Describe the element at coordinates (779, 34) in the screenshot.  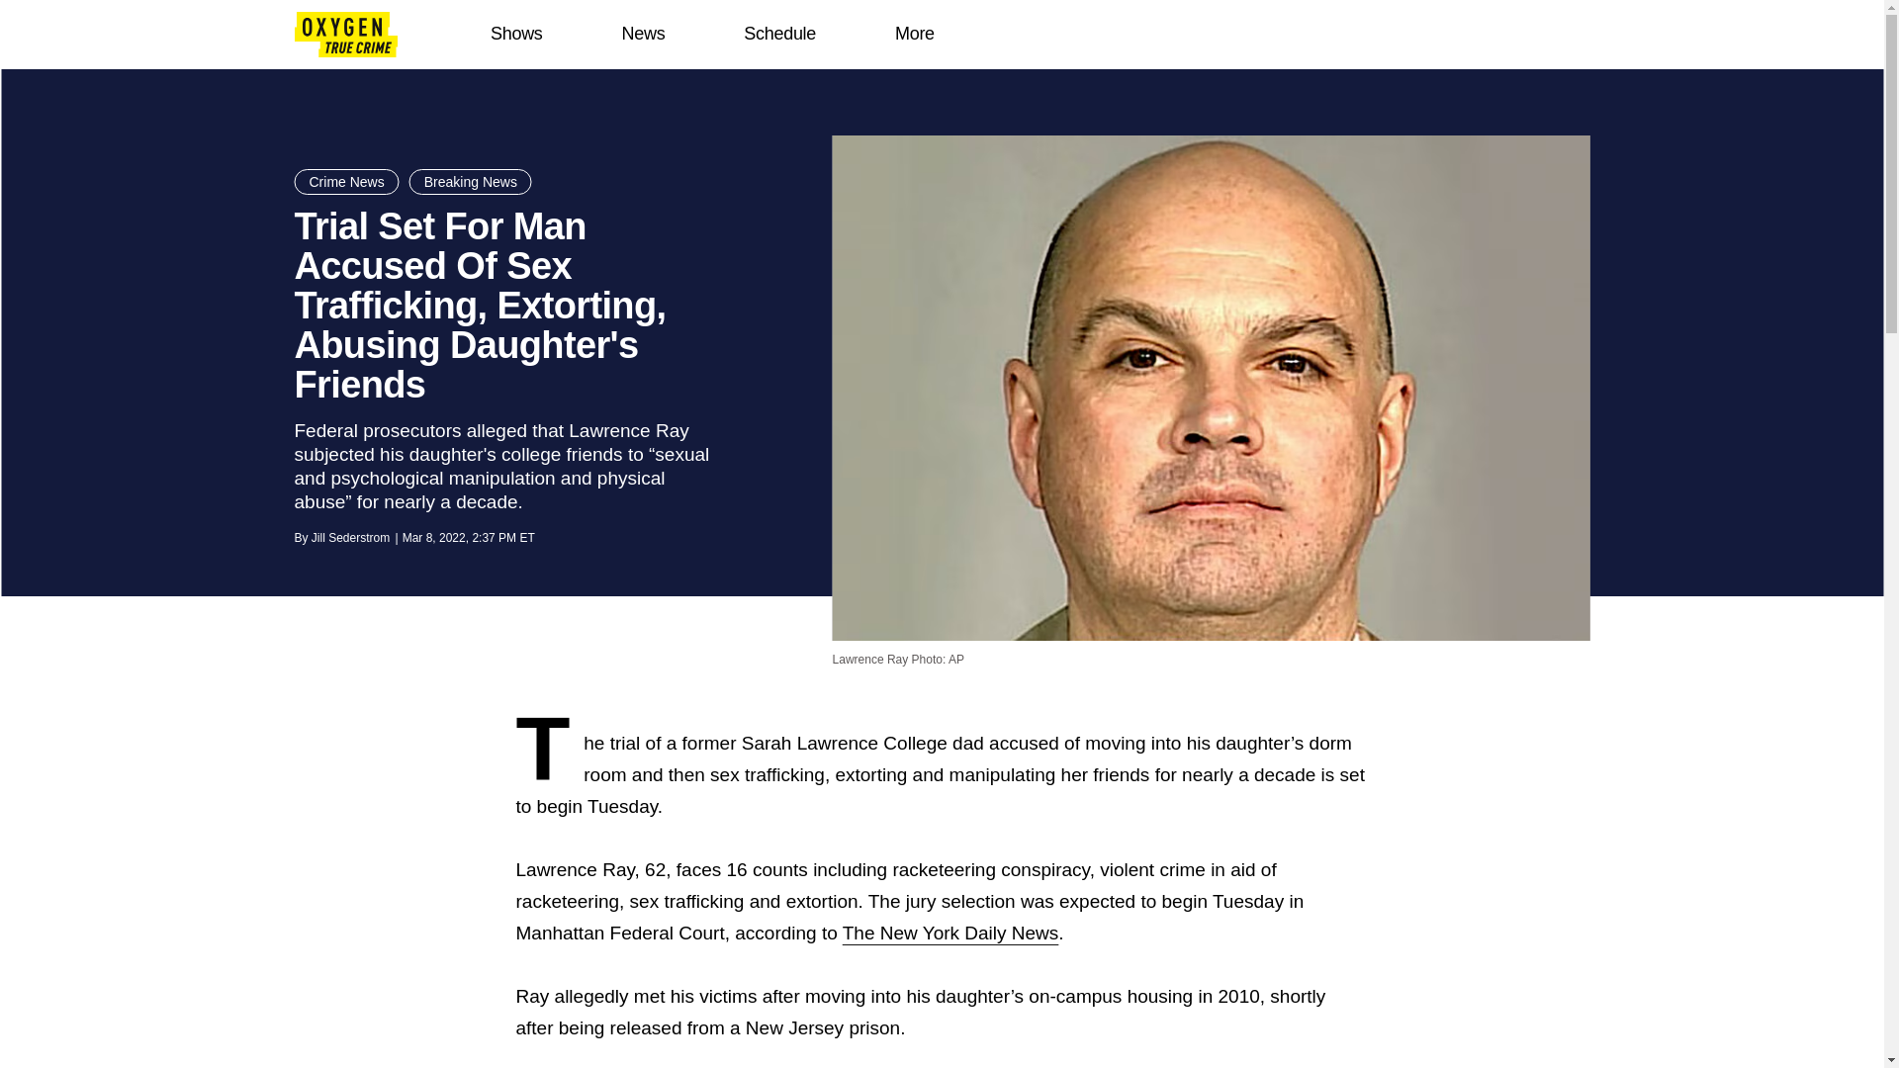
I see `Schedule` at that location.